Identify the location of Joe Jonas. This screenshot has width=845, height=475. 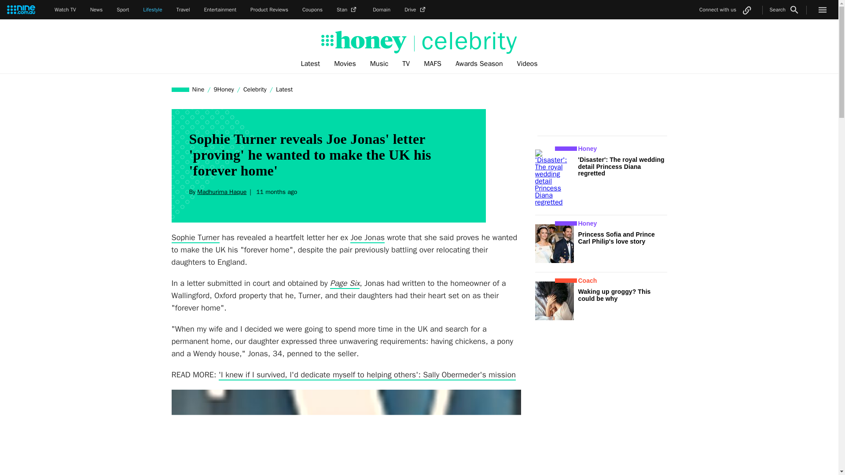
(367, 237).